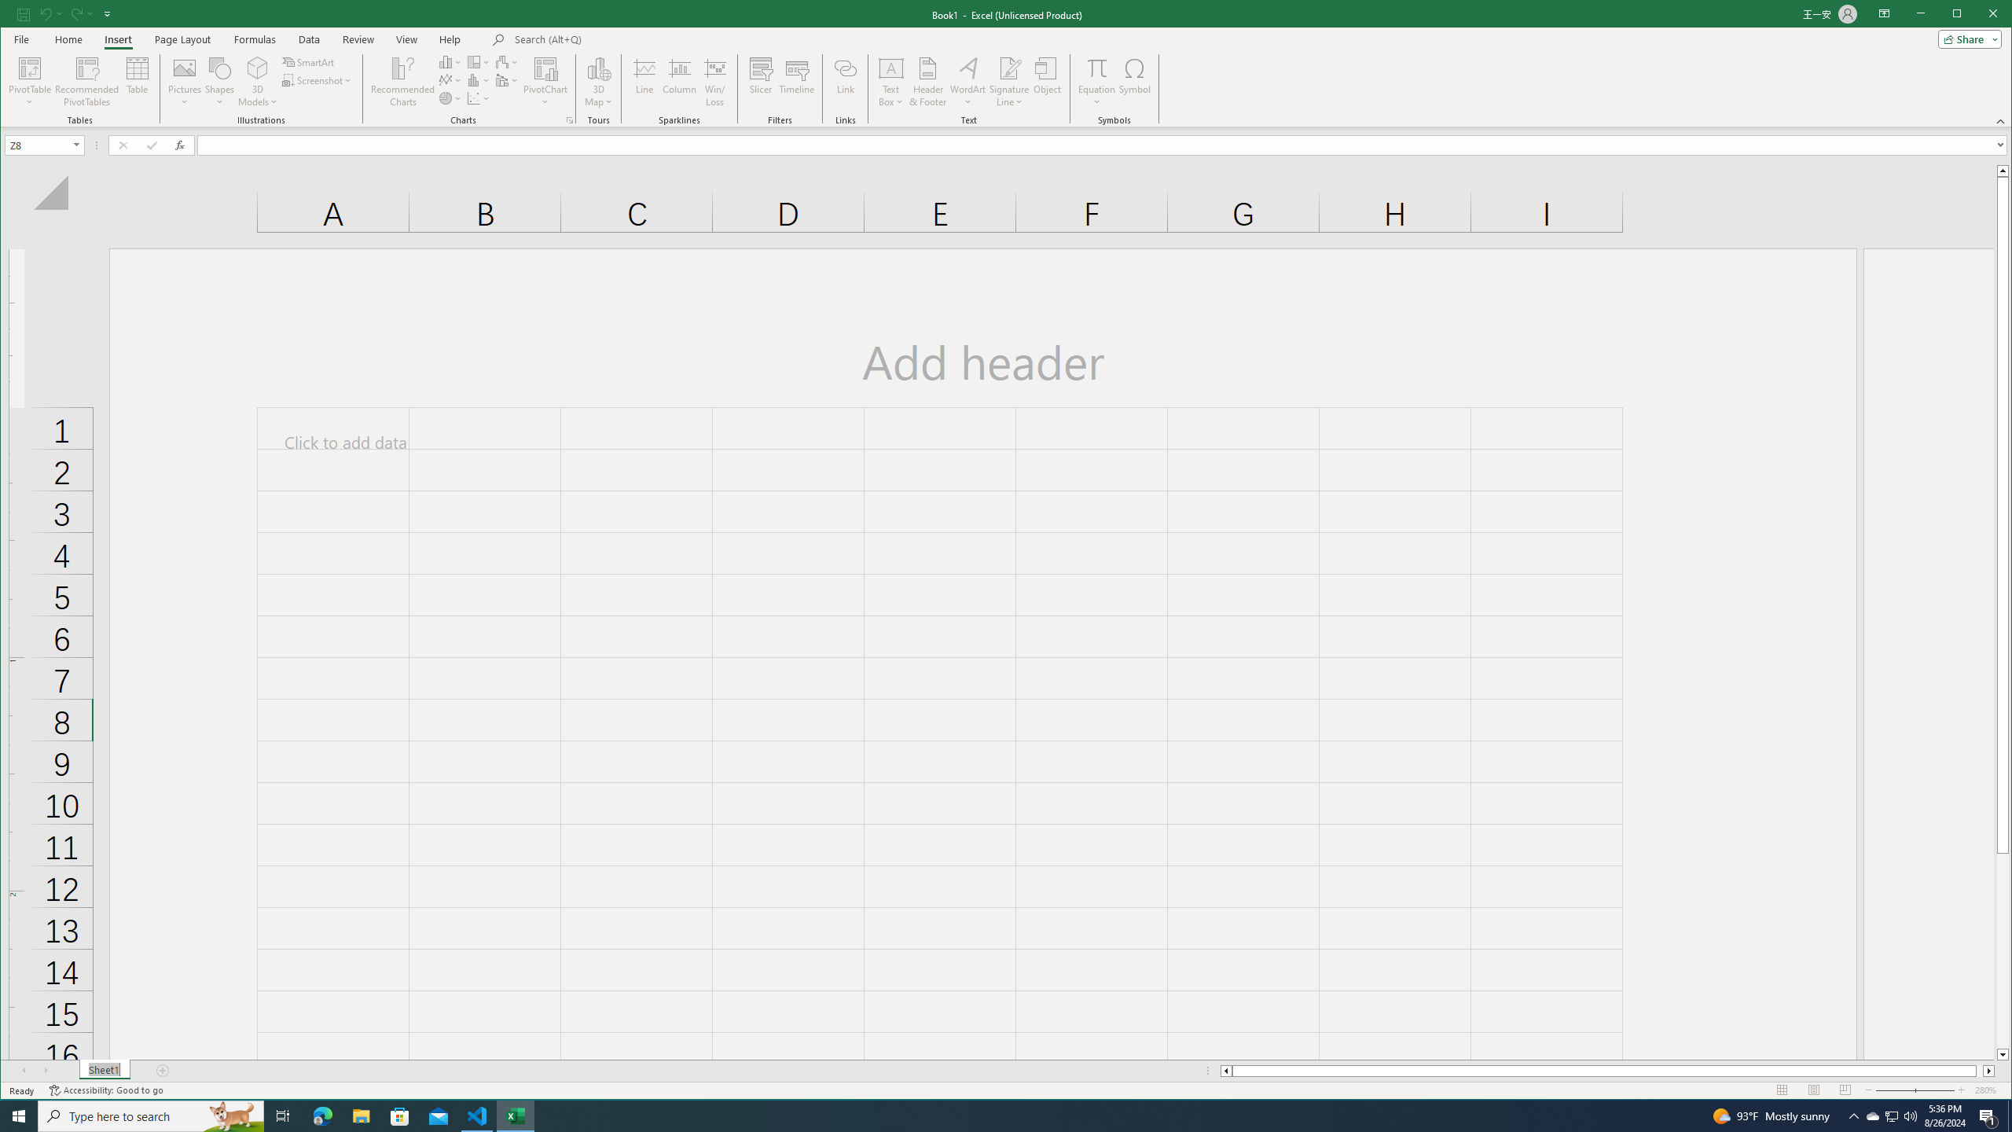 The width and height of the screenshot is (2012, 1132). What do you see at coordinates (400, 1116) in the screenshot?
I see `Microsoft Store` at bounding box center [400, 1116].